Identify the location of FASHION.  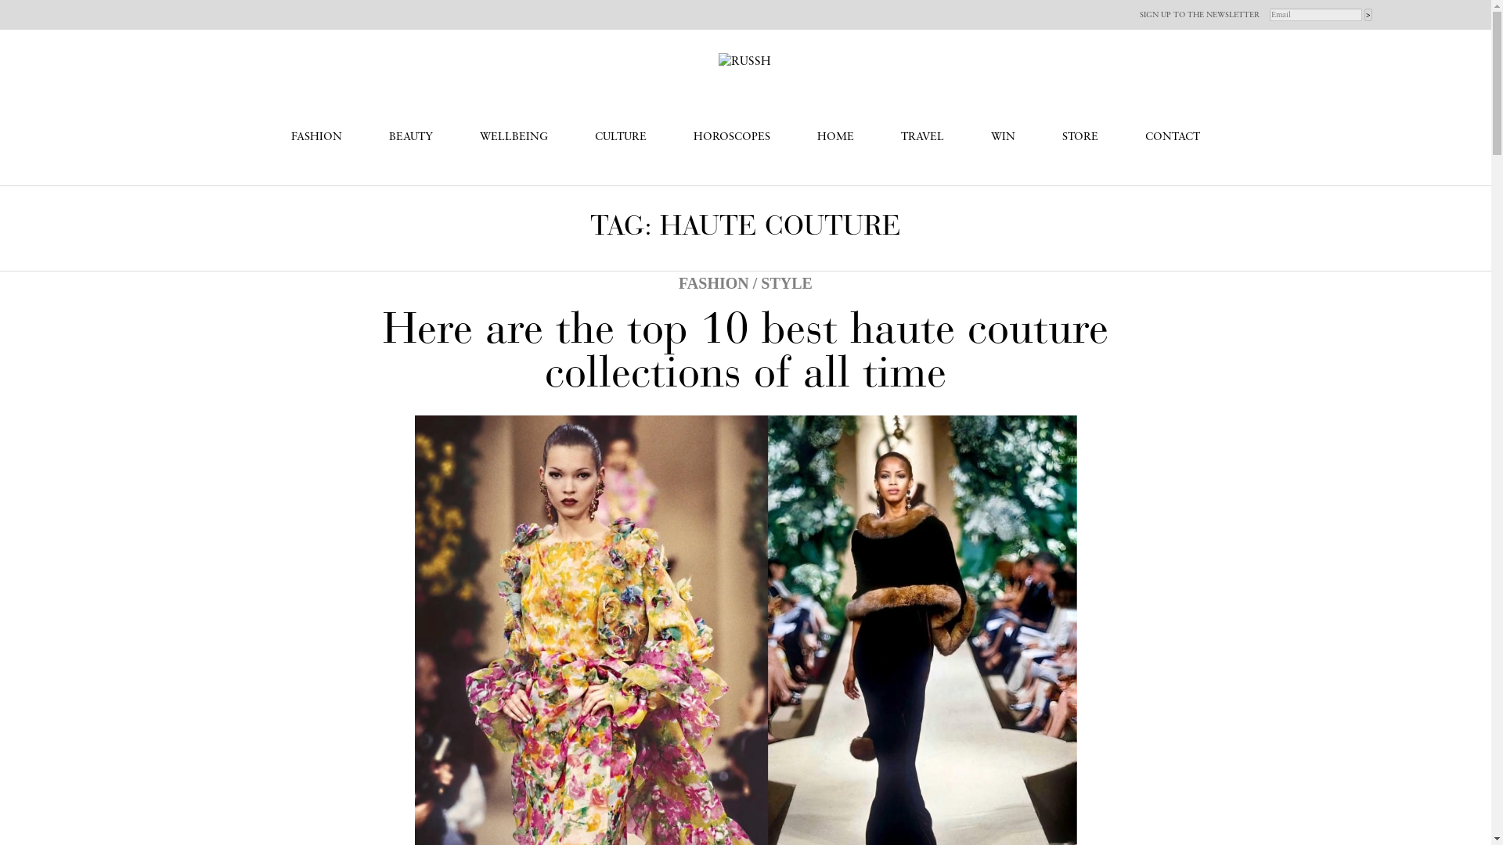
(316, 137).